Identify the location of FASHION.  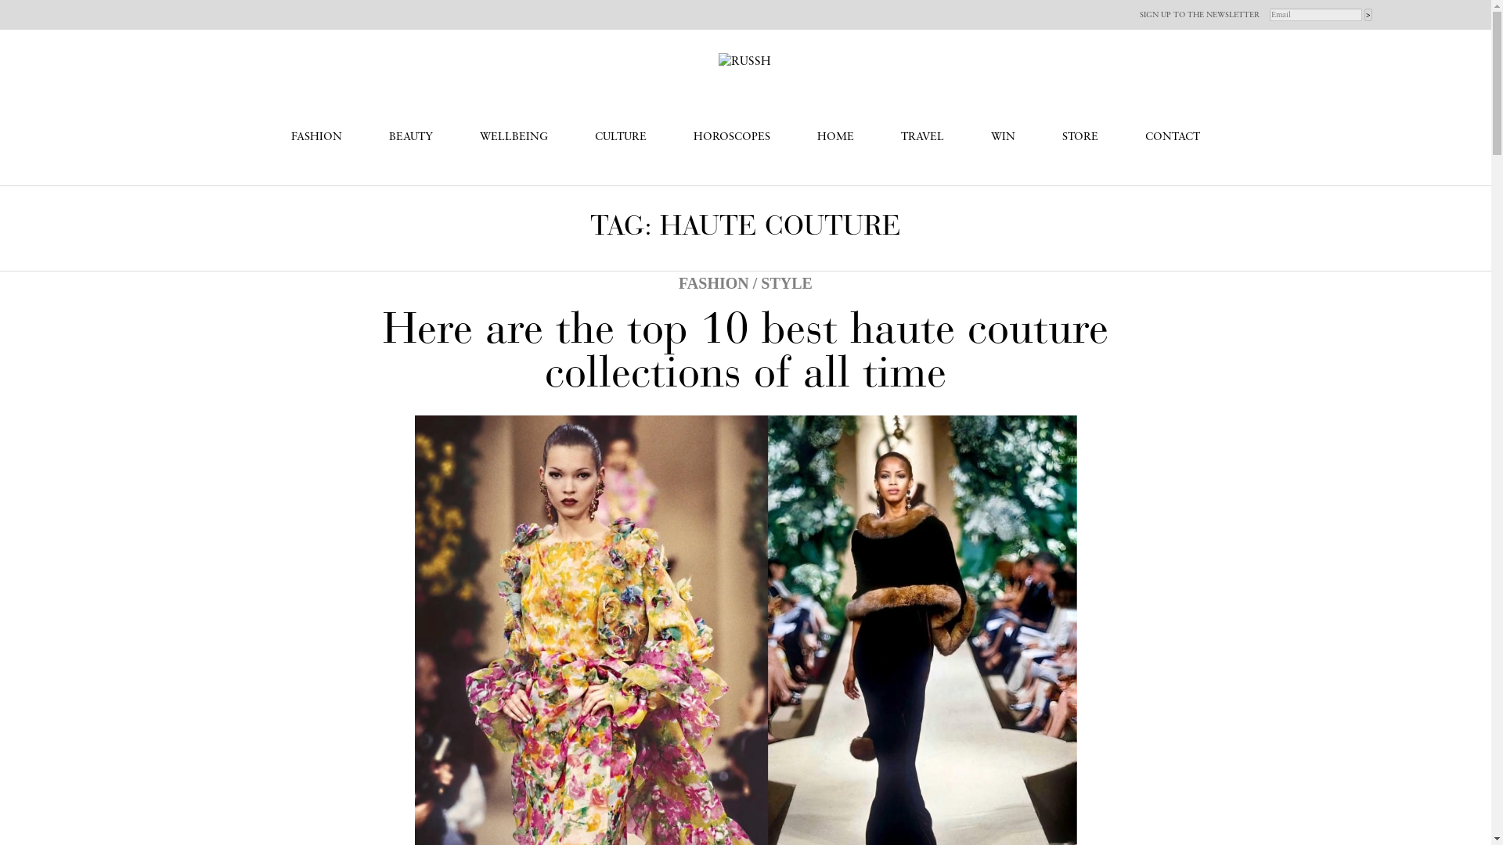
(316, 137).